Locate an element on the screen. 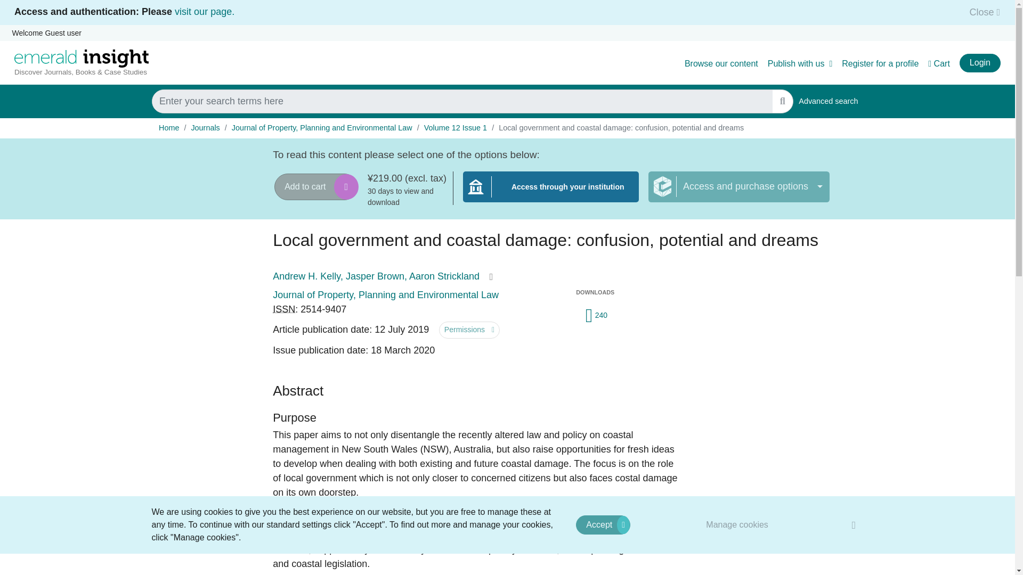  visit our page. is located at coordinates (205, 12).